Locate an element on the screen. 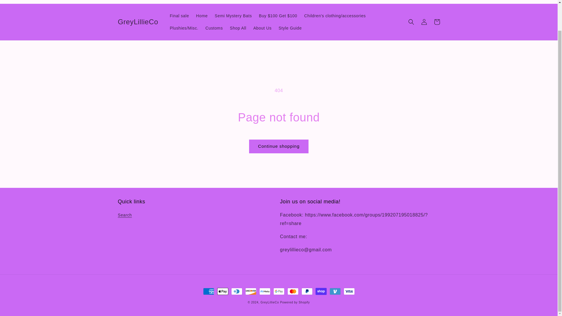 The image size is (562, 316). Semi Mystery Bats is located at coordinates (233, 16).